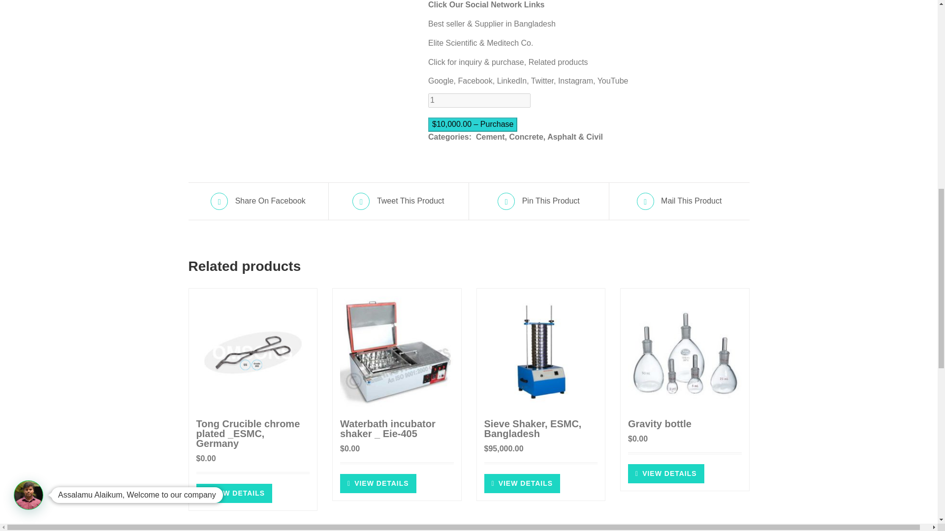 This screenshot has width=945, height=531. I want to click on Facebook, so click(474, 81).